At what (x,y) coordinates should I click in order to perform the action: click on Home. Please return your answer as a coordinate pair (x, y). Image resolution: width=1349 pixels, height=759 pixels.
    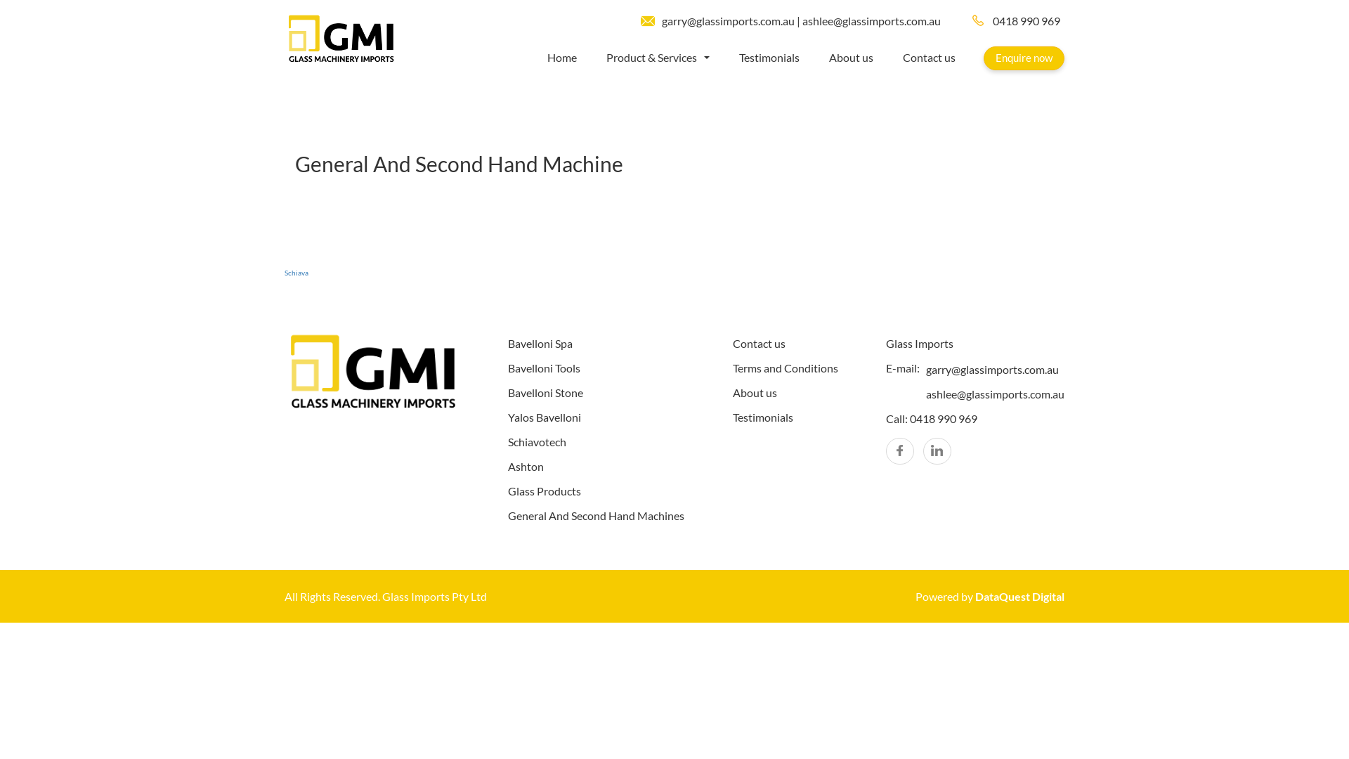
    Looking at the image, I should click on (576, 58).